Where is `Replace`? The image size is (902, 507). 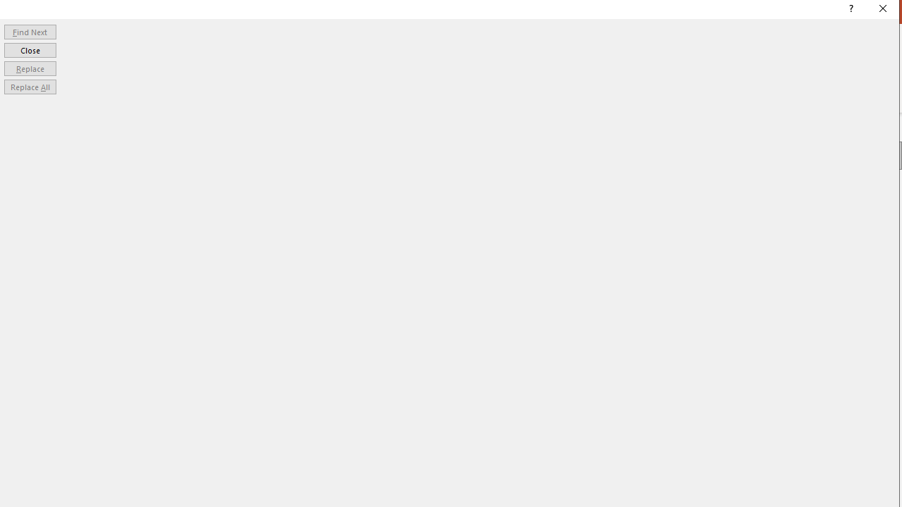
Replace is located at coordinates (30, 68).